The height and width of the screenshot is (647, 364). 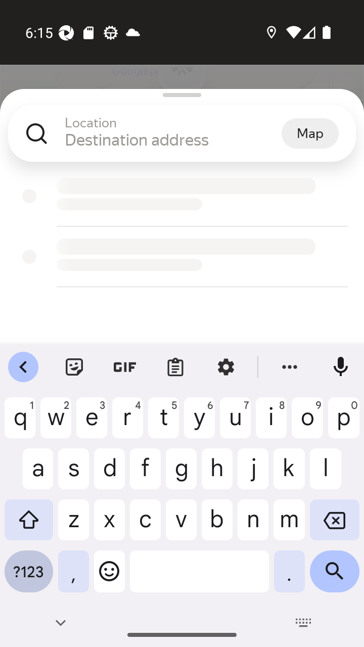 What do you see at coordinates (310, 133) in the screenshot?
I see `Map` at bounding box center [310, 133].